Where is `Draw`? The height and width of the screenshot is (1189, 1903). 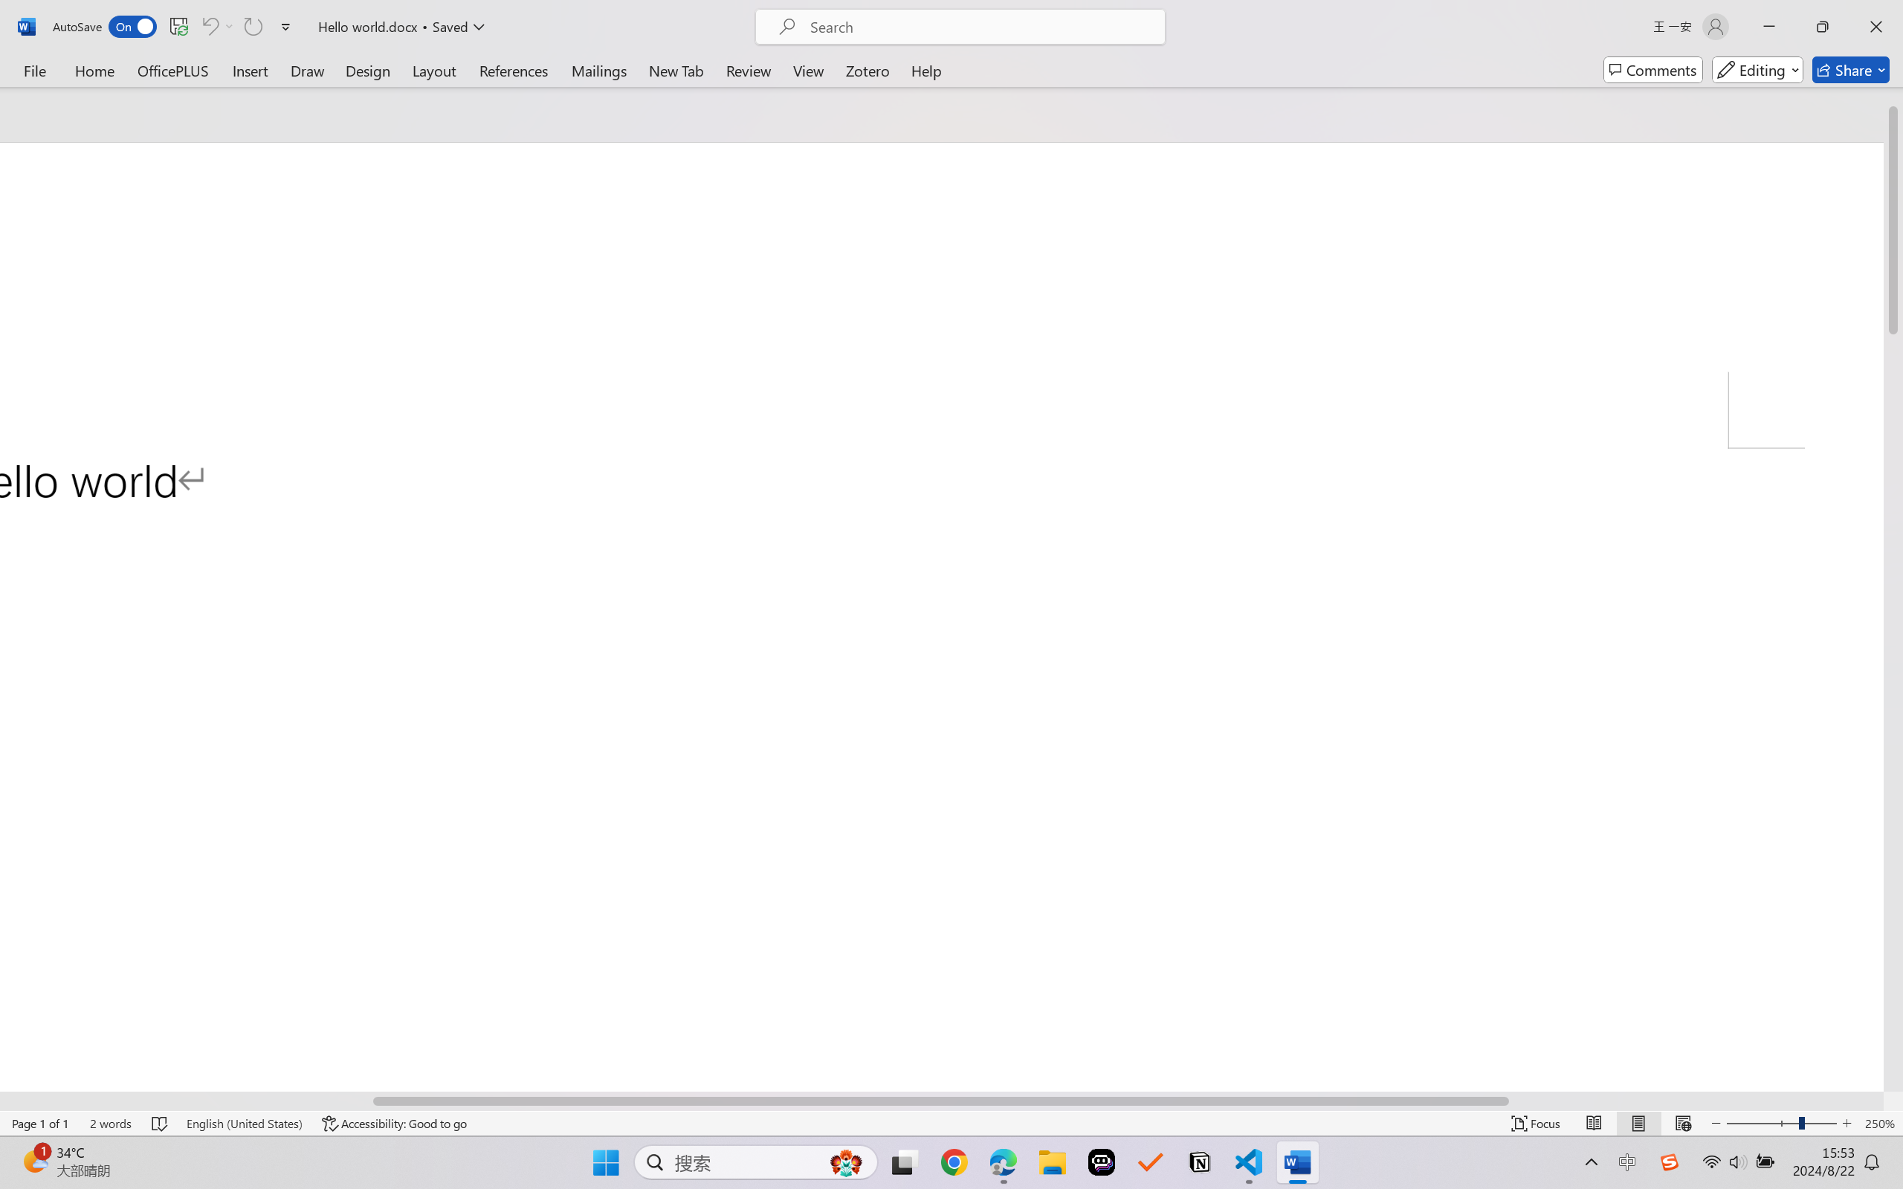 Draw is located at coordinates (308, 70).